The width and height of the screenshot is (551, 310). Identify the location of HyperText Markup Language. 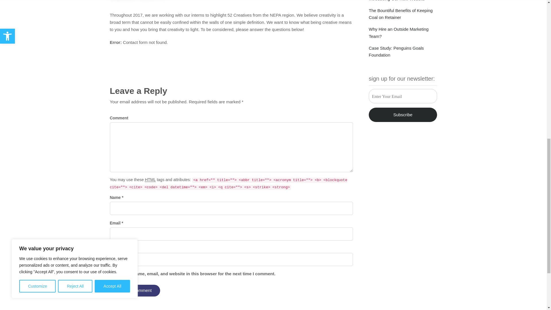
(150, 180).